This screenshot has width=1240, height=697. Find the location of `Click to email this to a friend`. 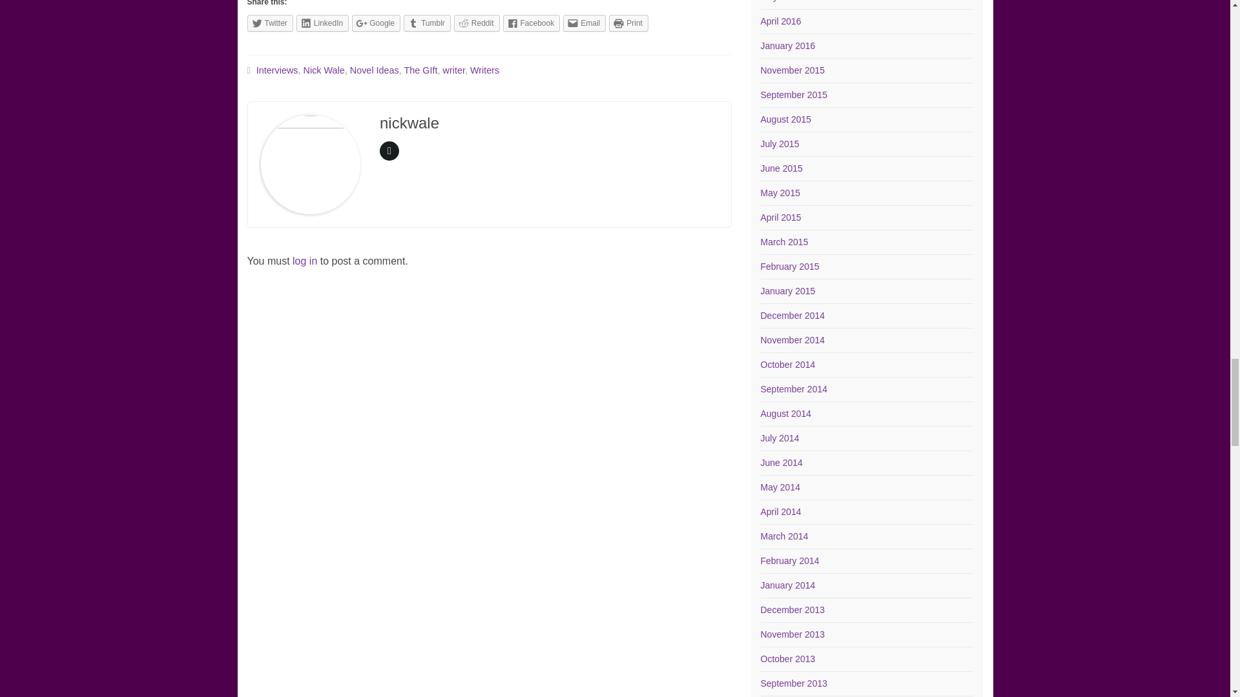

Click to email this to a friend is located at coordinates (584, 23).